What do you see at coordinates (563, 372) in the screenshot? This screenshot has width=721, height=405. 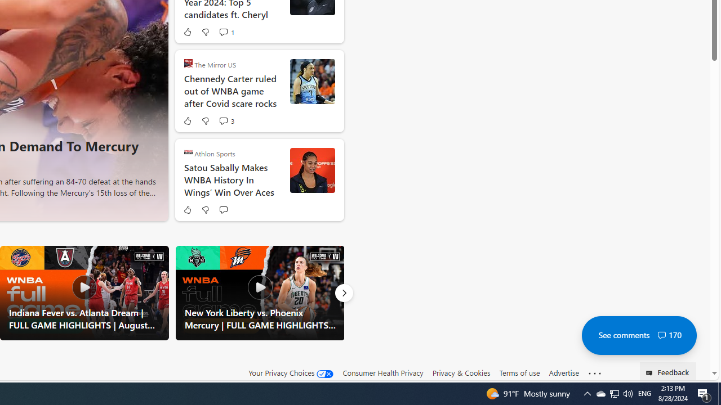 I see `Advertise` at bounding box center [563, 372].